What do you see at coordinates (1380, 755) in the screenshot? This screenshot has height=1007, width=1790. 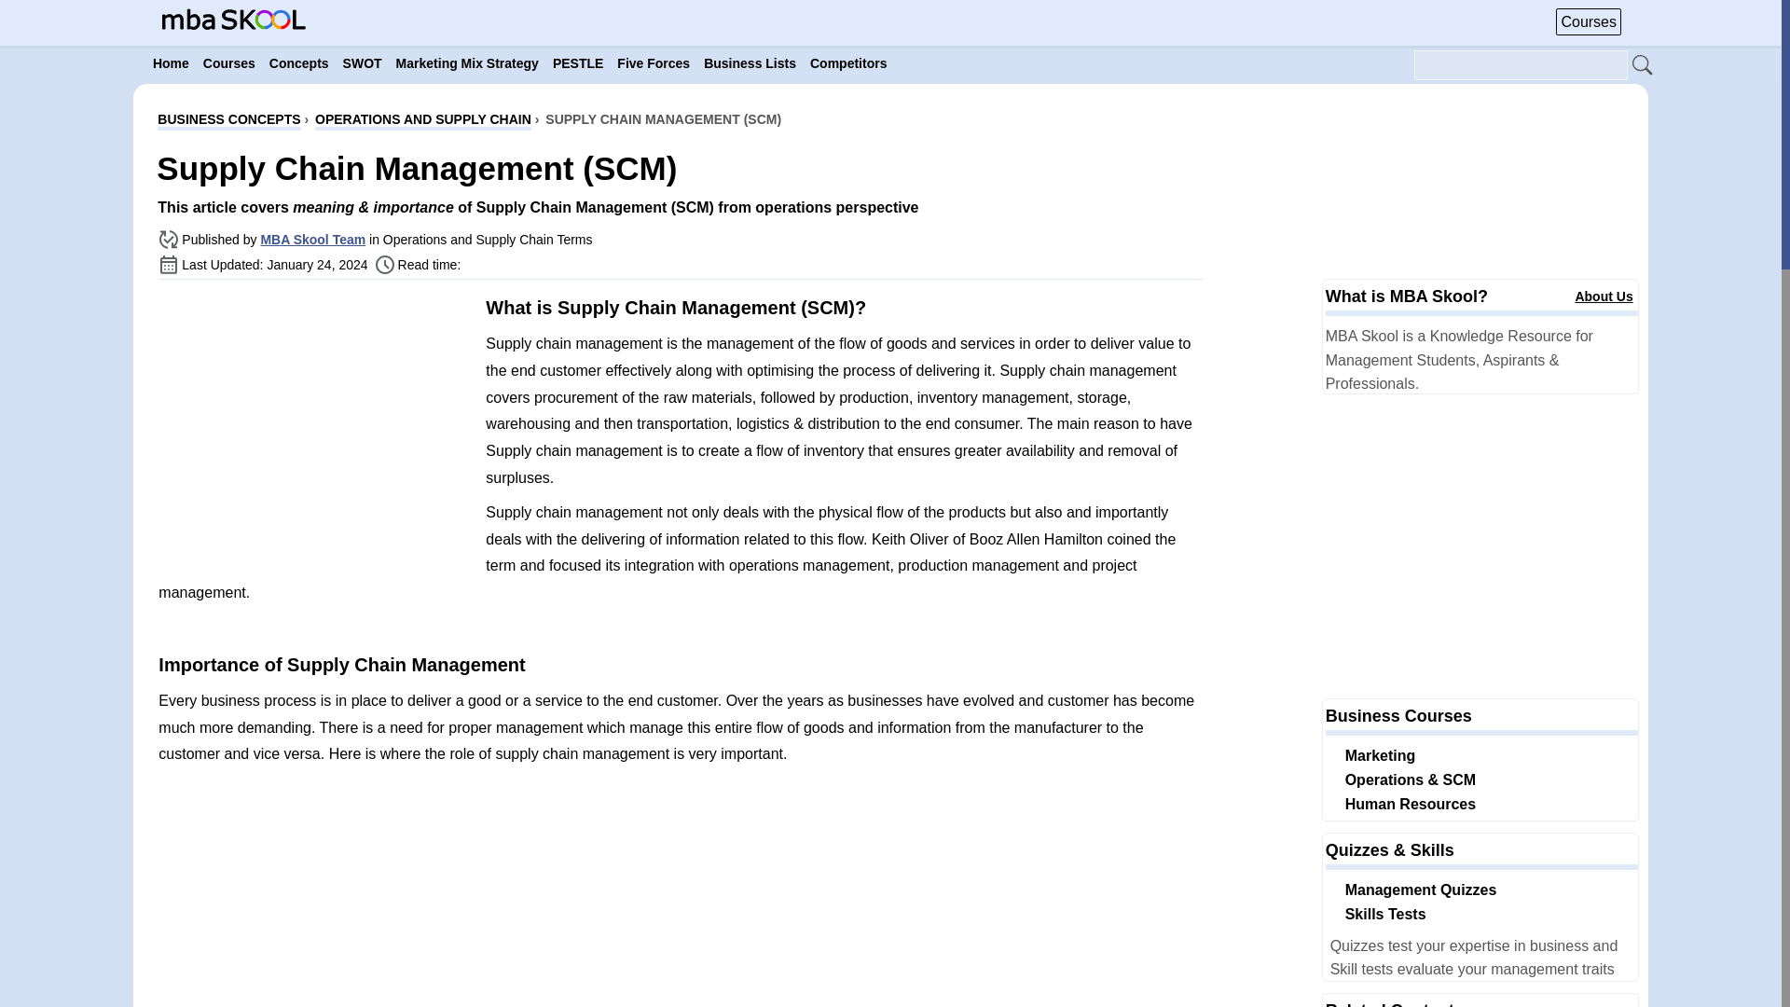 I see `Marketing` at bounding box center [1380, 755].